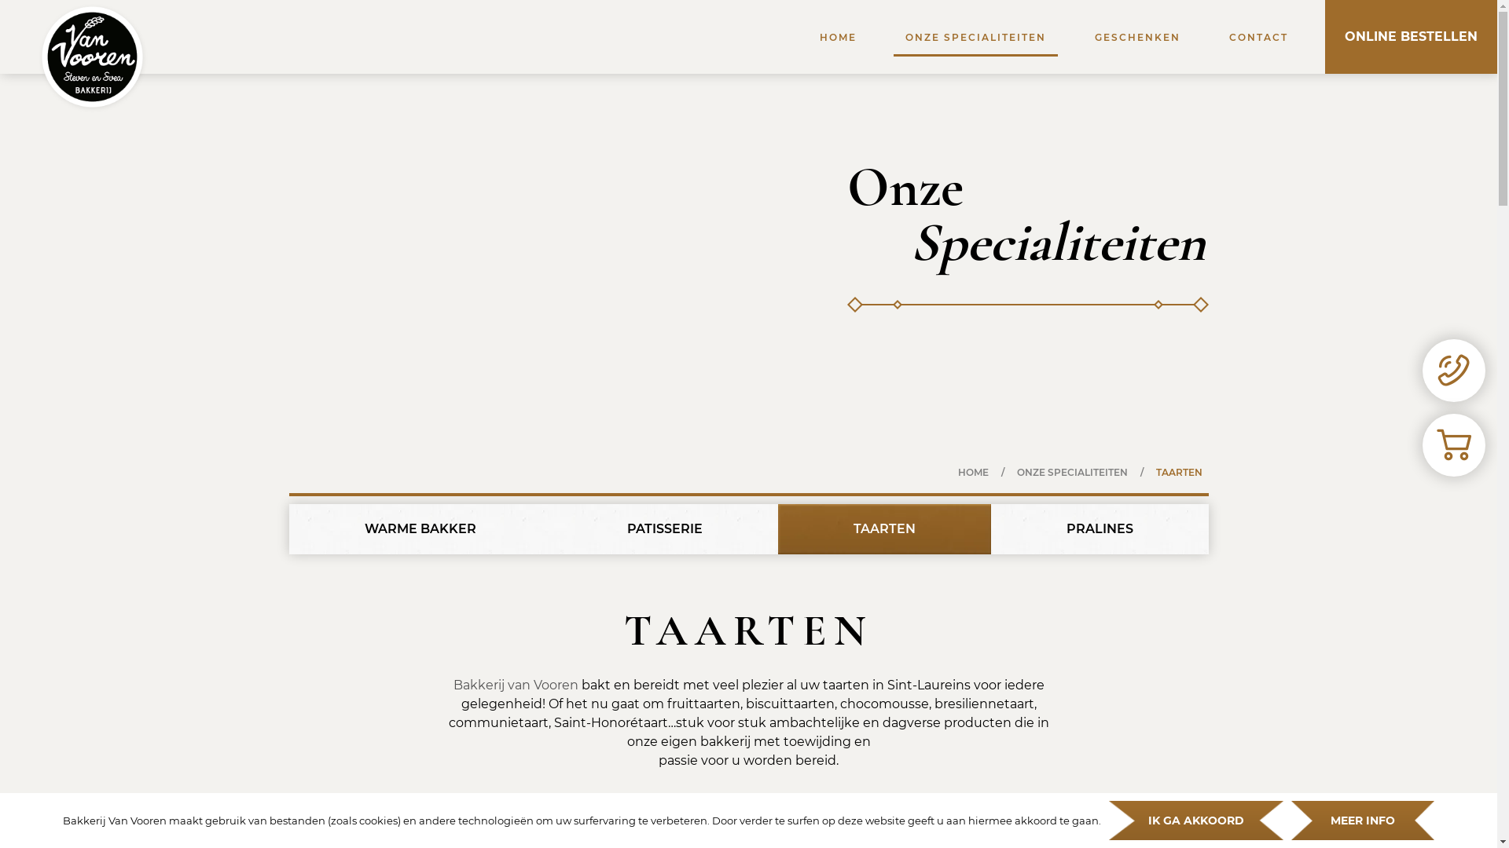 The height and width of the screenshot is (848, 1509). I want to click on PATISSERIE, so click(665, 529).